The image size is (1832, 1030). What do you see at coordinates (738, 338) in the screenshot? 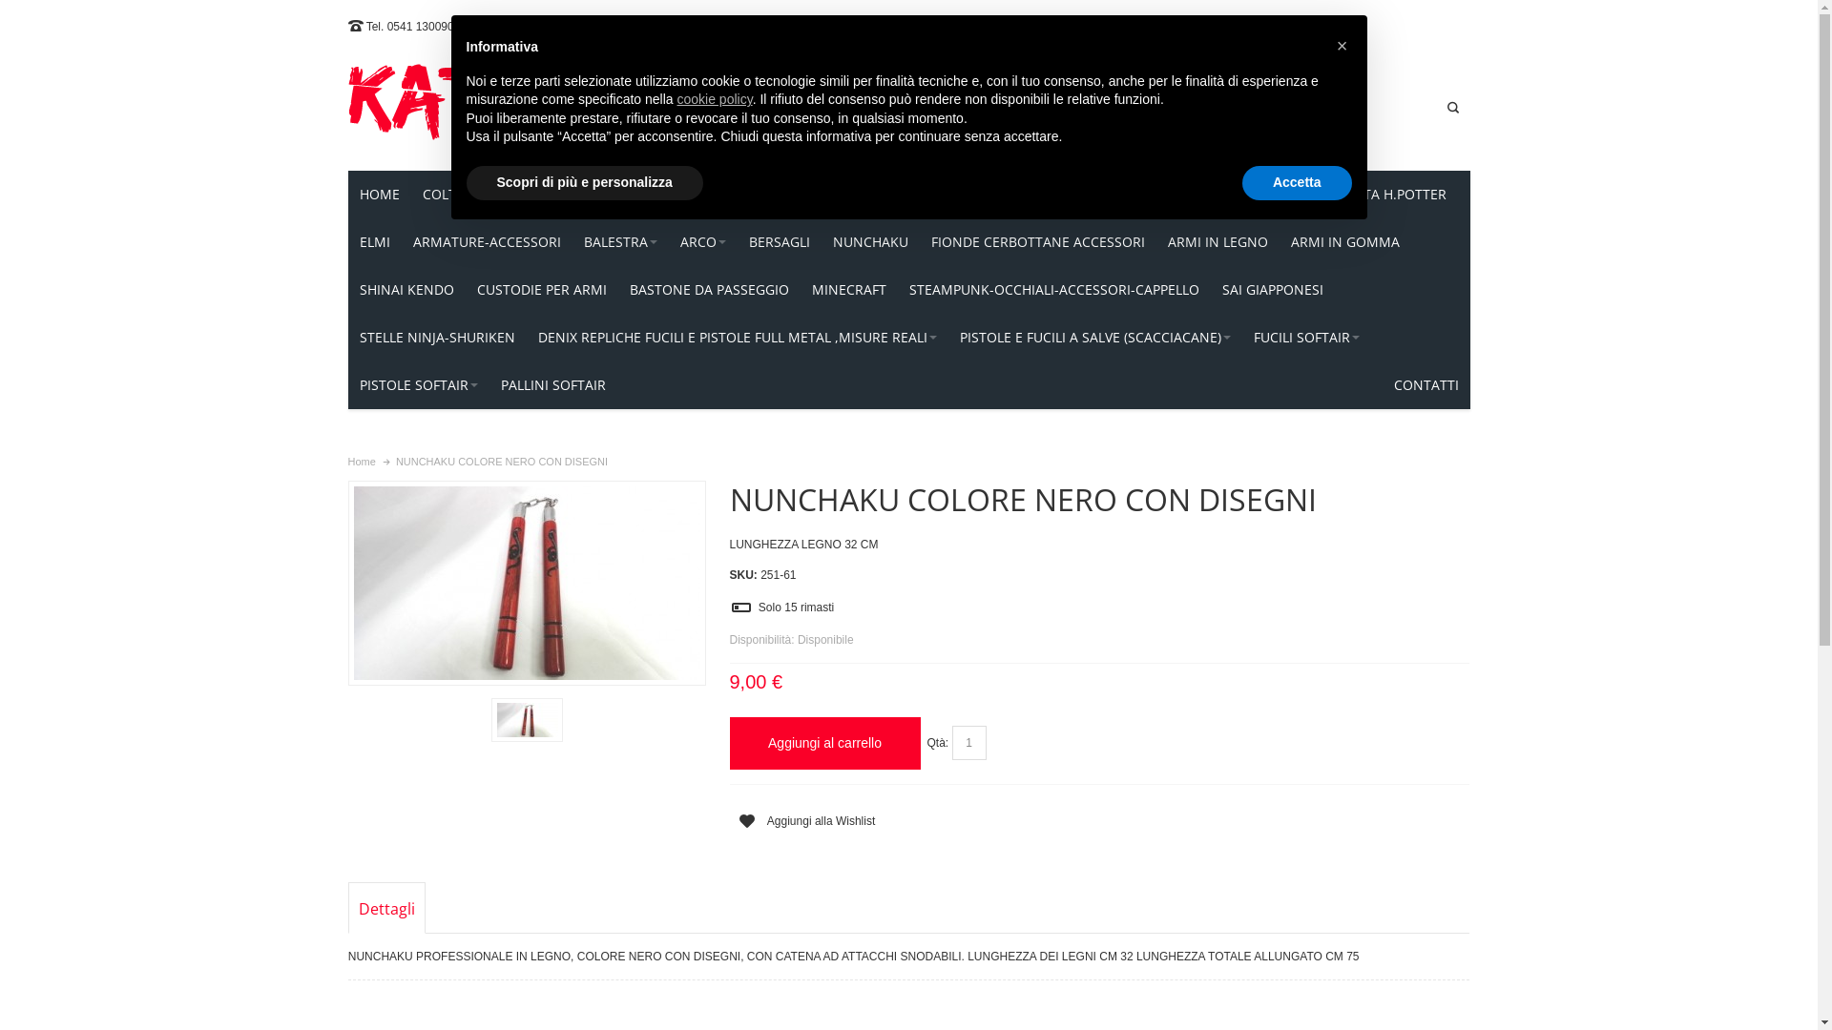
I see `DENIX REPLICHE FUCILI E PISTOLE FULL METAL ,MISURE REALI ` at bounding box center [738, 338].